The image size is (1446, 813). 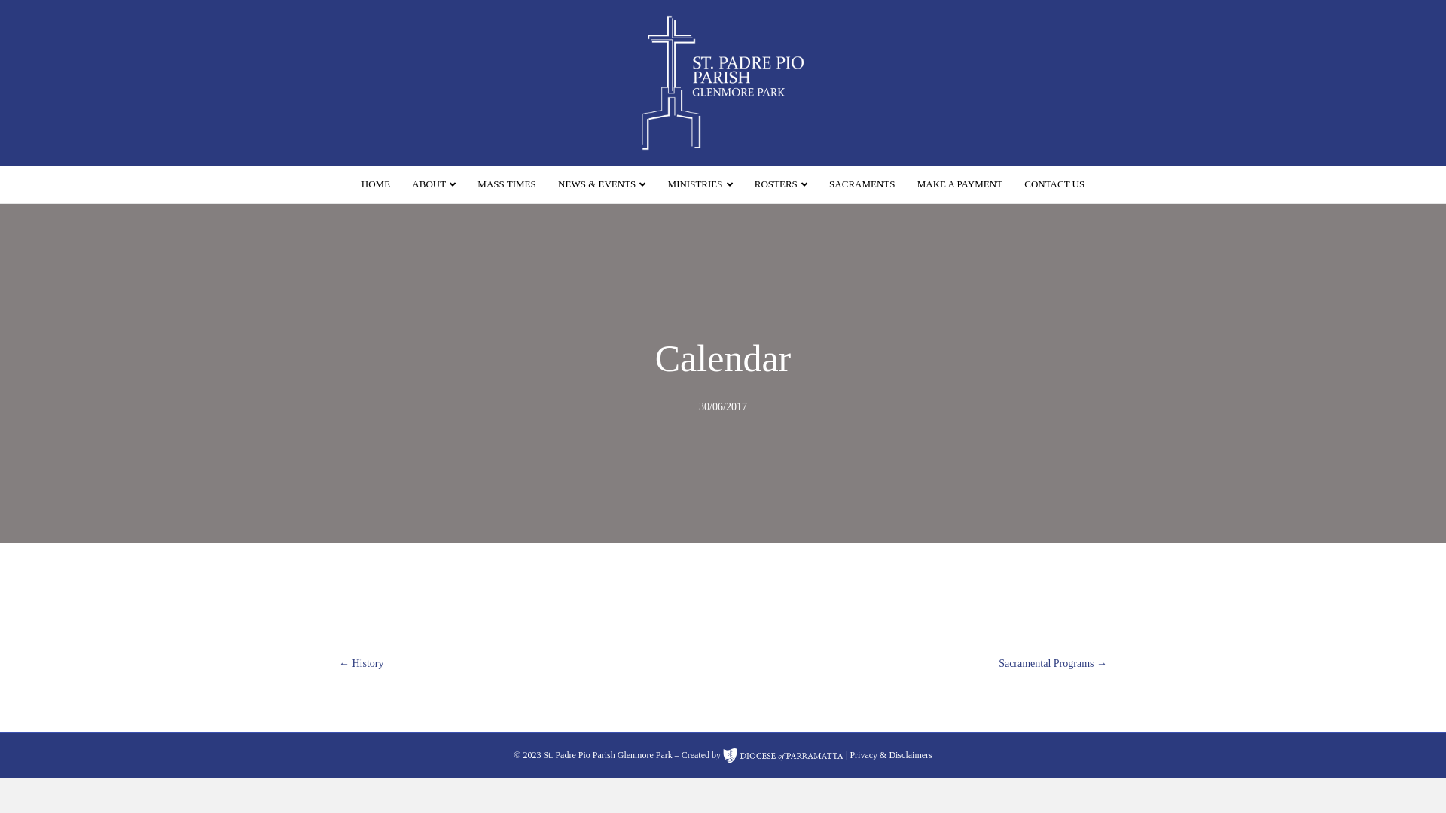 I want to click on ABOUT, so click(x=434, y=185).